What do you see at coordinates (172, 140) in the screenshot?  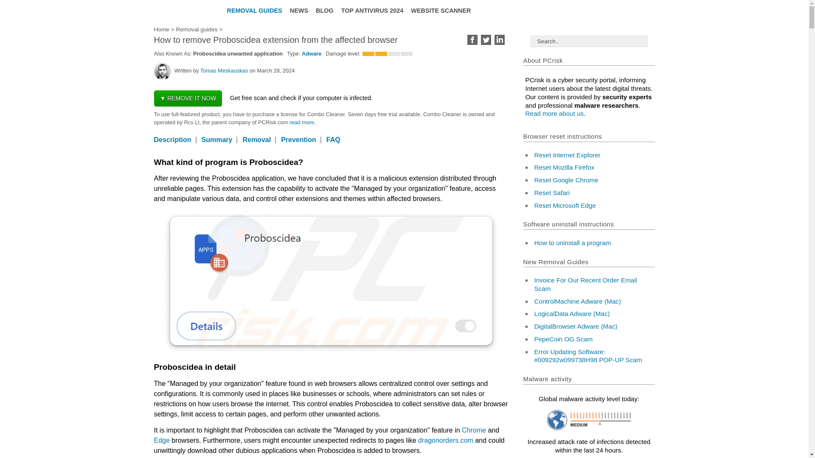 I see `Description` at bounding box center [172, 140].